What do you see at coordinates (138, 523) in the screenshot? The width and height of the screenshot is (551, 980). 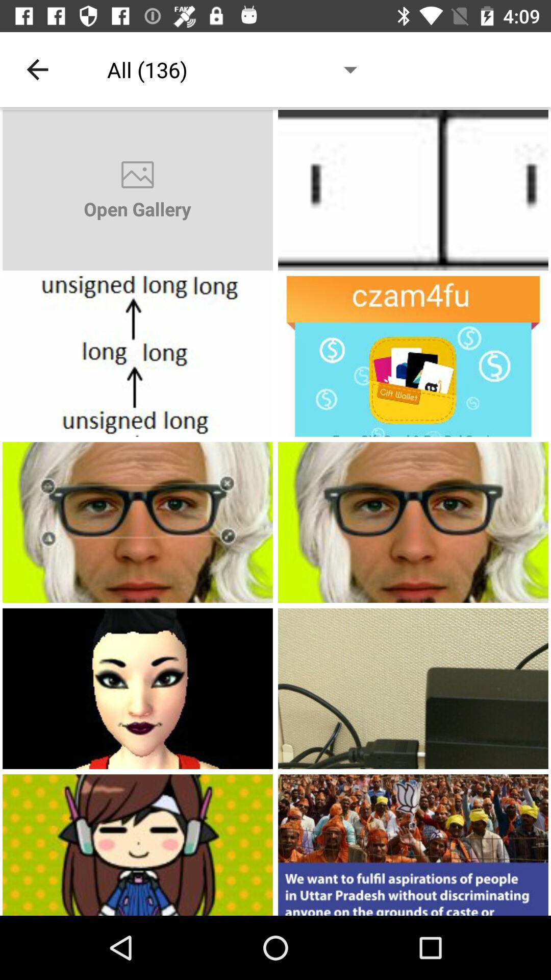 I see `adjust glasses` at bounding box center [138, 523].